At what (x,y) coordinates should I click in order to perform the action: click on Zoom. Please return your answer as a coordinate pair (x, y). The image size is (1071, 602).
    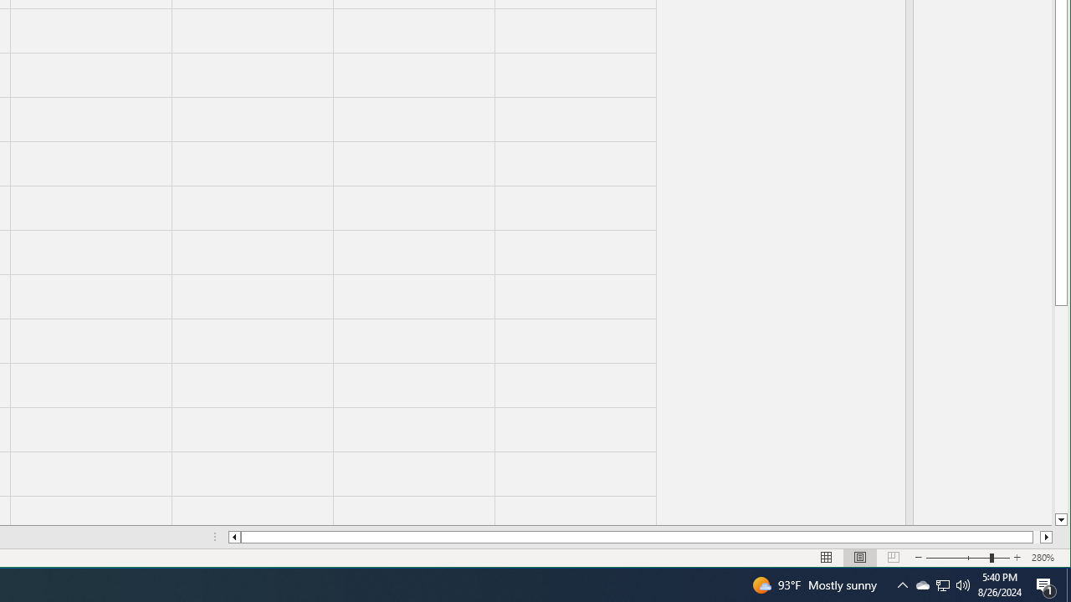
    Looking at the image, I should click on (902, 585).